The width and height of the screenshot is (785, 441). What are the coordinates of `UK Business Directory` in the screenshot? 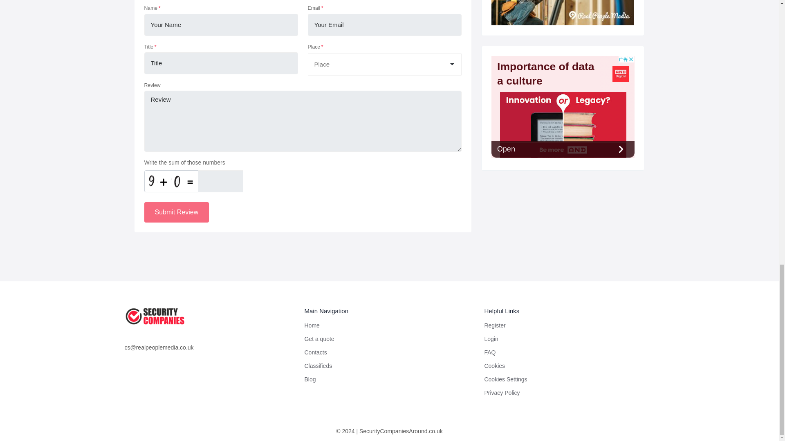 It's located at (563, 12).